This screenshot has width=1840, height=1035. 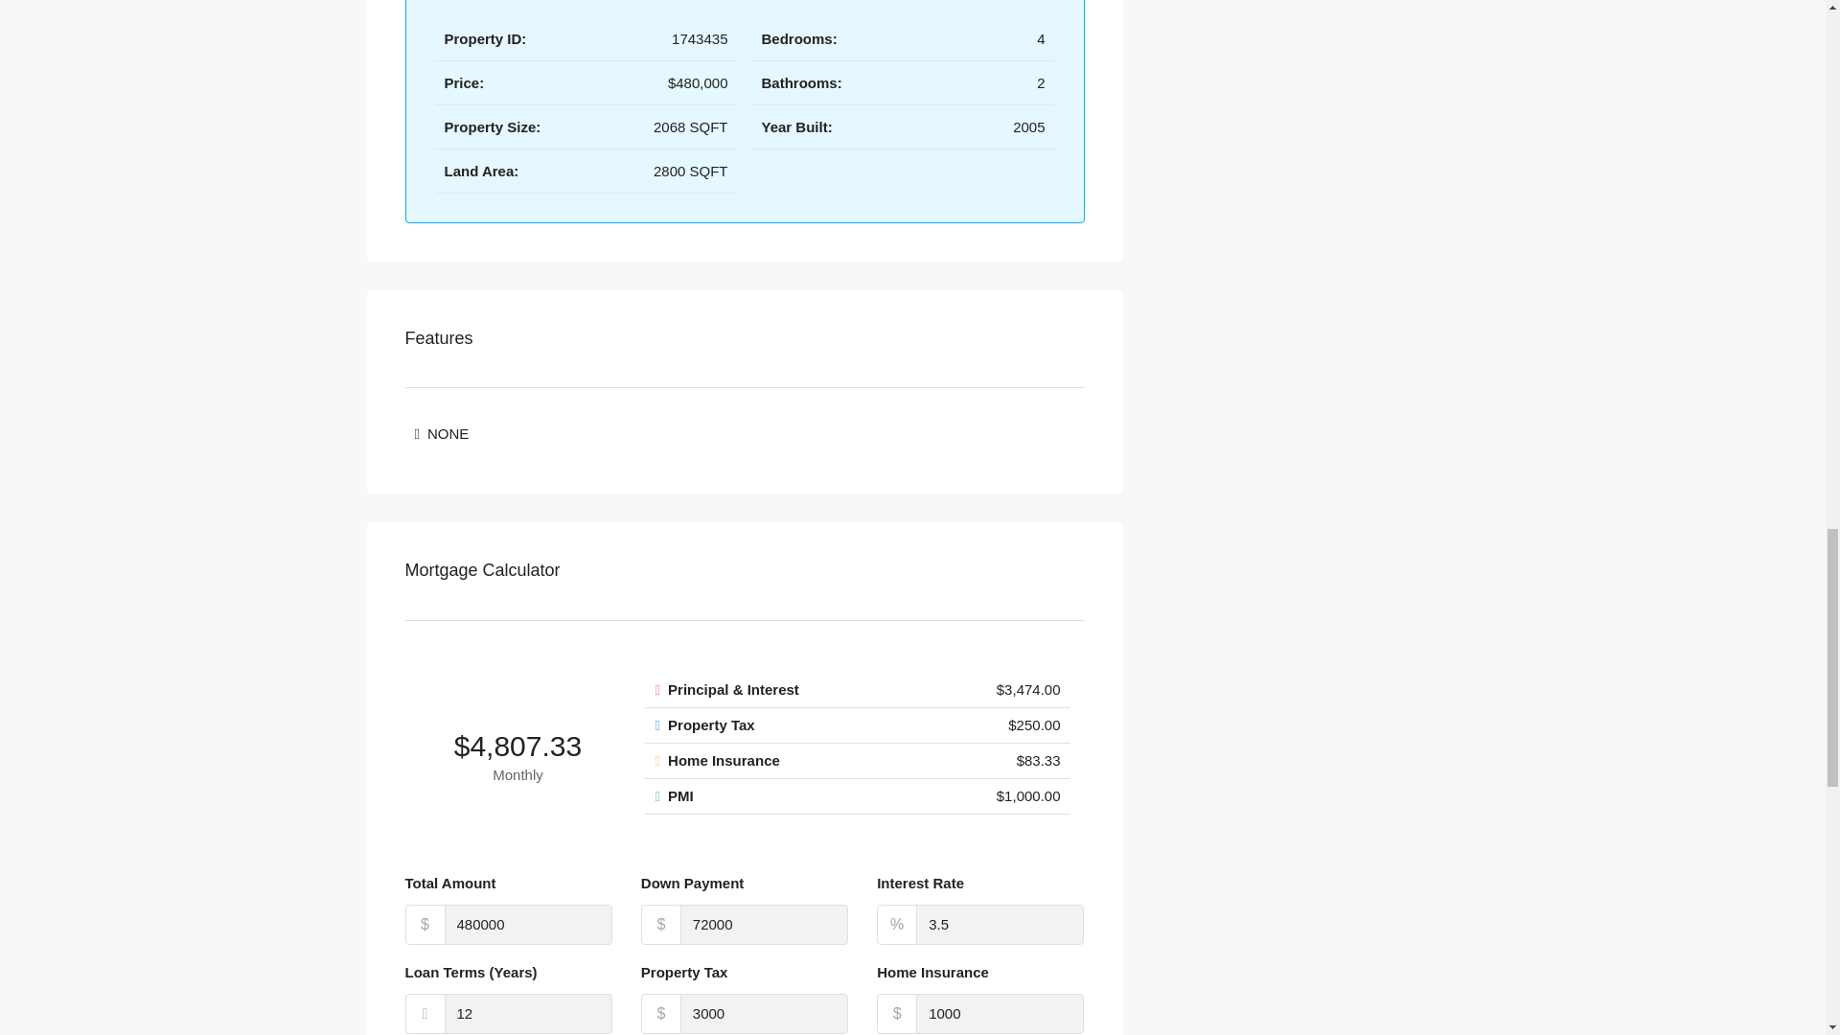 What do you see at coordinates (765, 924) in the screenshot?
I see `72000` at bounding box center [765, 924].